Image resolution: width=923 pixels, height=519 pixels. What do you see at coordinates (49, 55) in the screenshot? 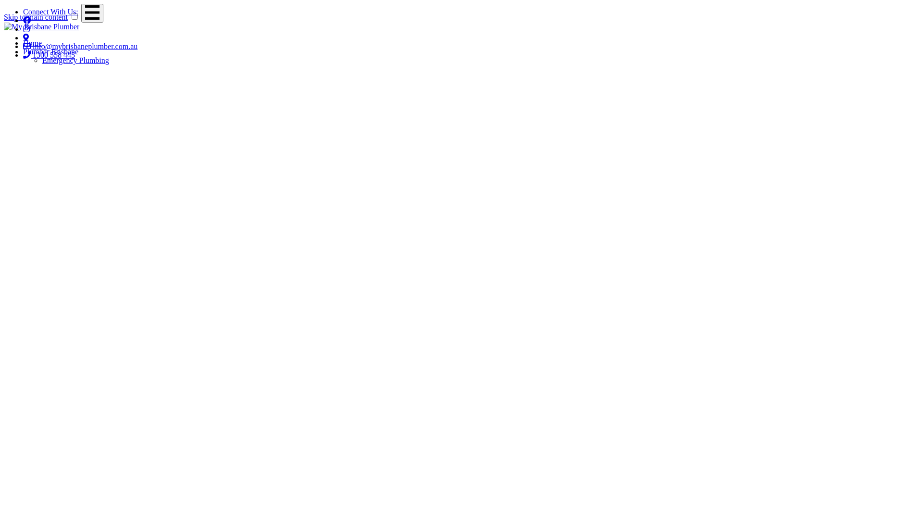
I see `1300 558 445` at bounding box center [49, 55].